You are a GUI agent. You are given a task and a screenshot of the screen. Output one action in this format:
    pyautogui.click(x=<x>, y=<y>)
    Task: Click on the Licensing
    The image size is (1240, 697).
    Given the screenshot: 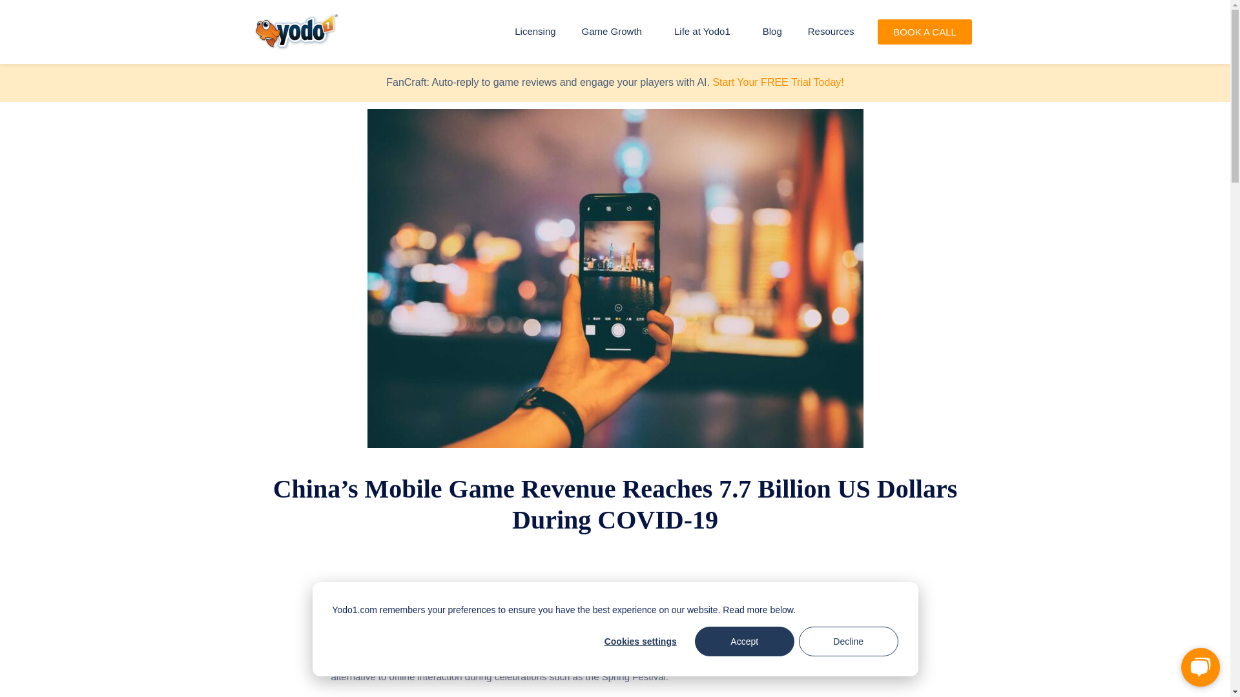 What is the action you would take?
    pyautogui.click(x=535, y=31)
    